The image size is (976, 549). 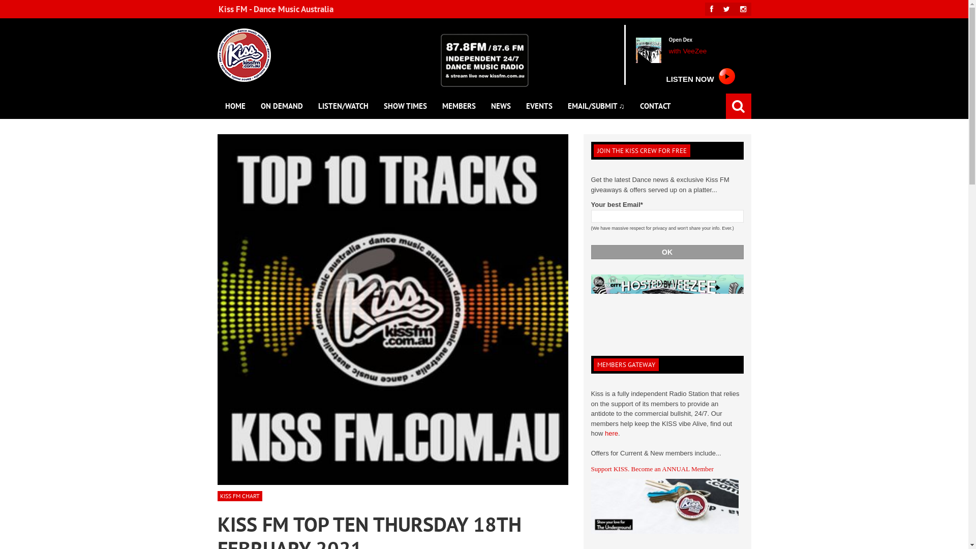 What do you see at coordinates (656, 106) in the screenshot?
I see `CONTACT` at bounding box center [656, 106].